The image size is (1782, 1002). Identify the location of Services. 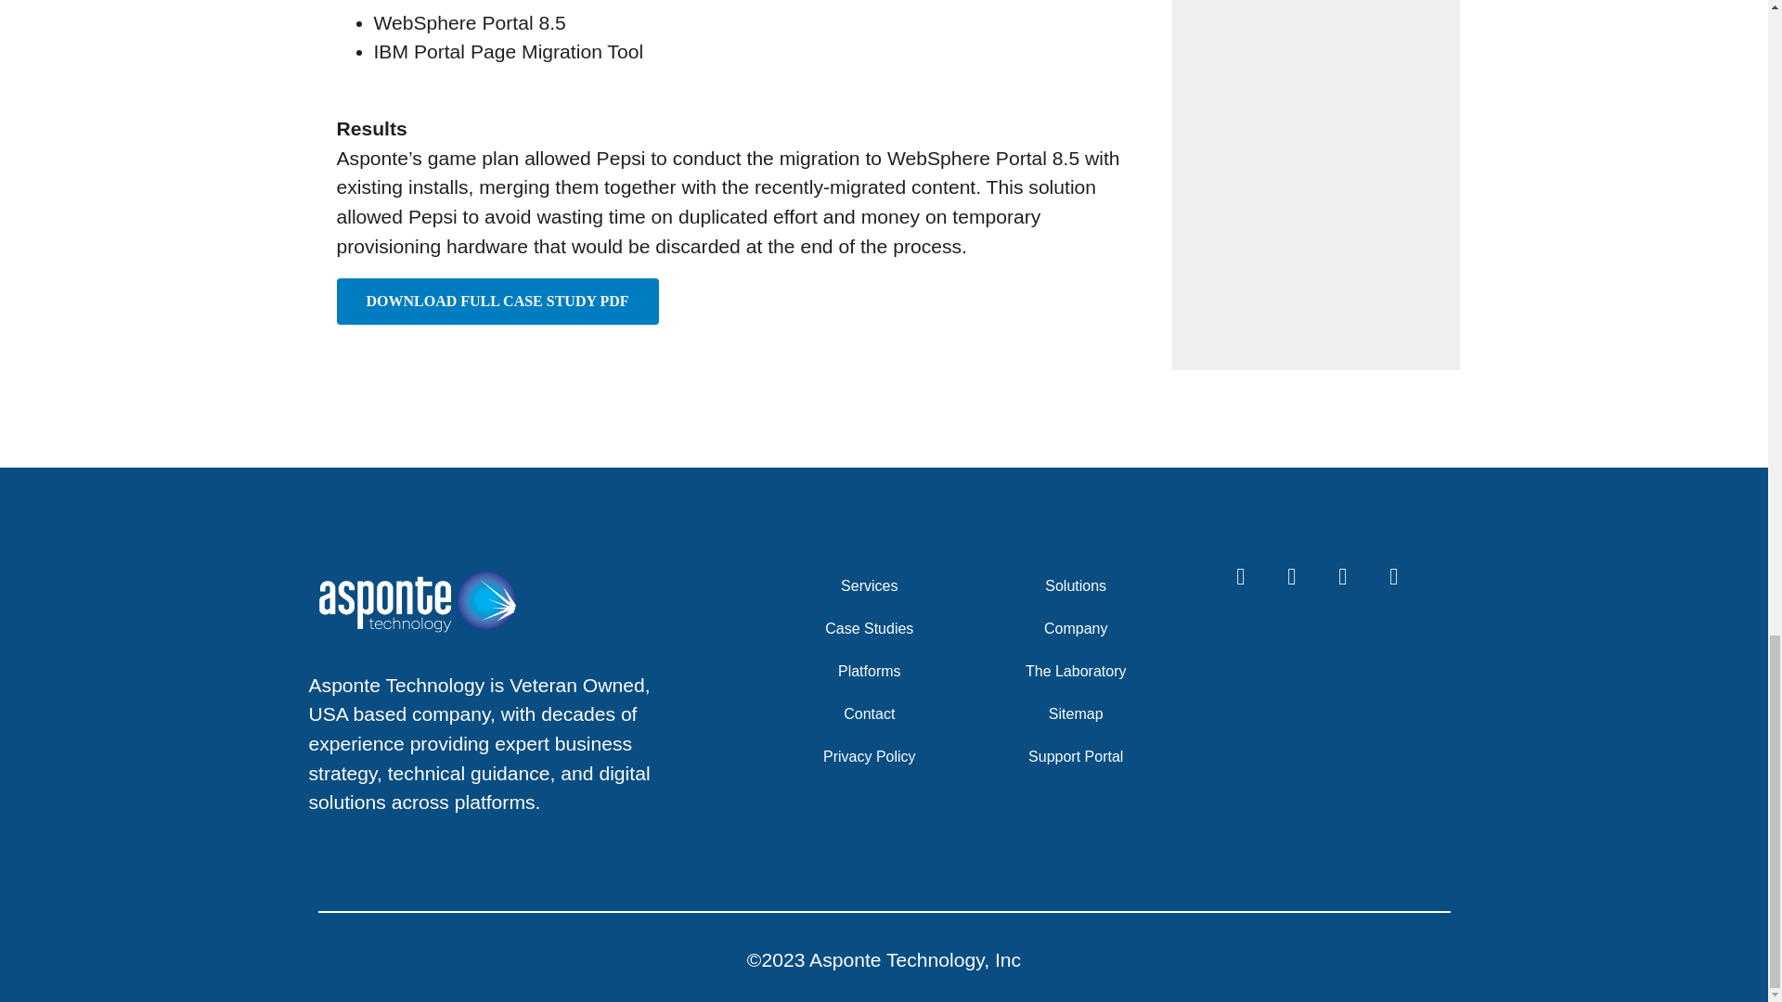
(878, 586).